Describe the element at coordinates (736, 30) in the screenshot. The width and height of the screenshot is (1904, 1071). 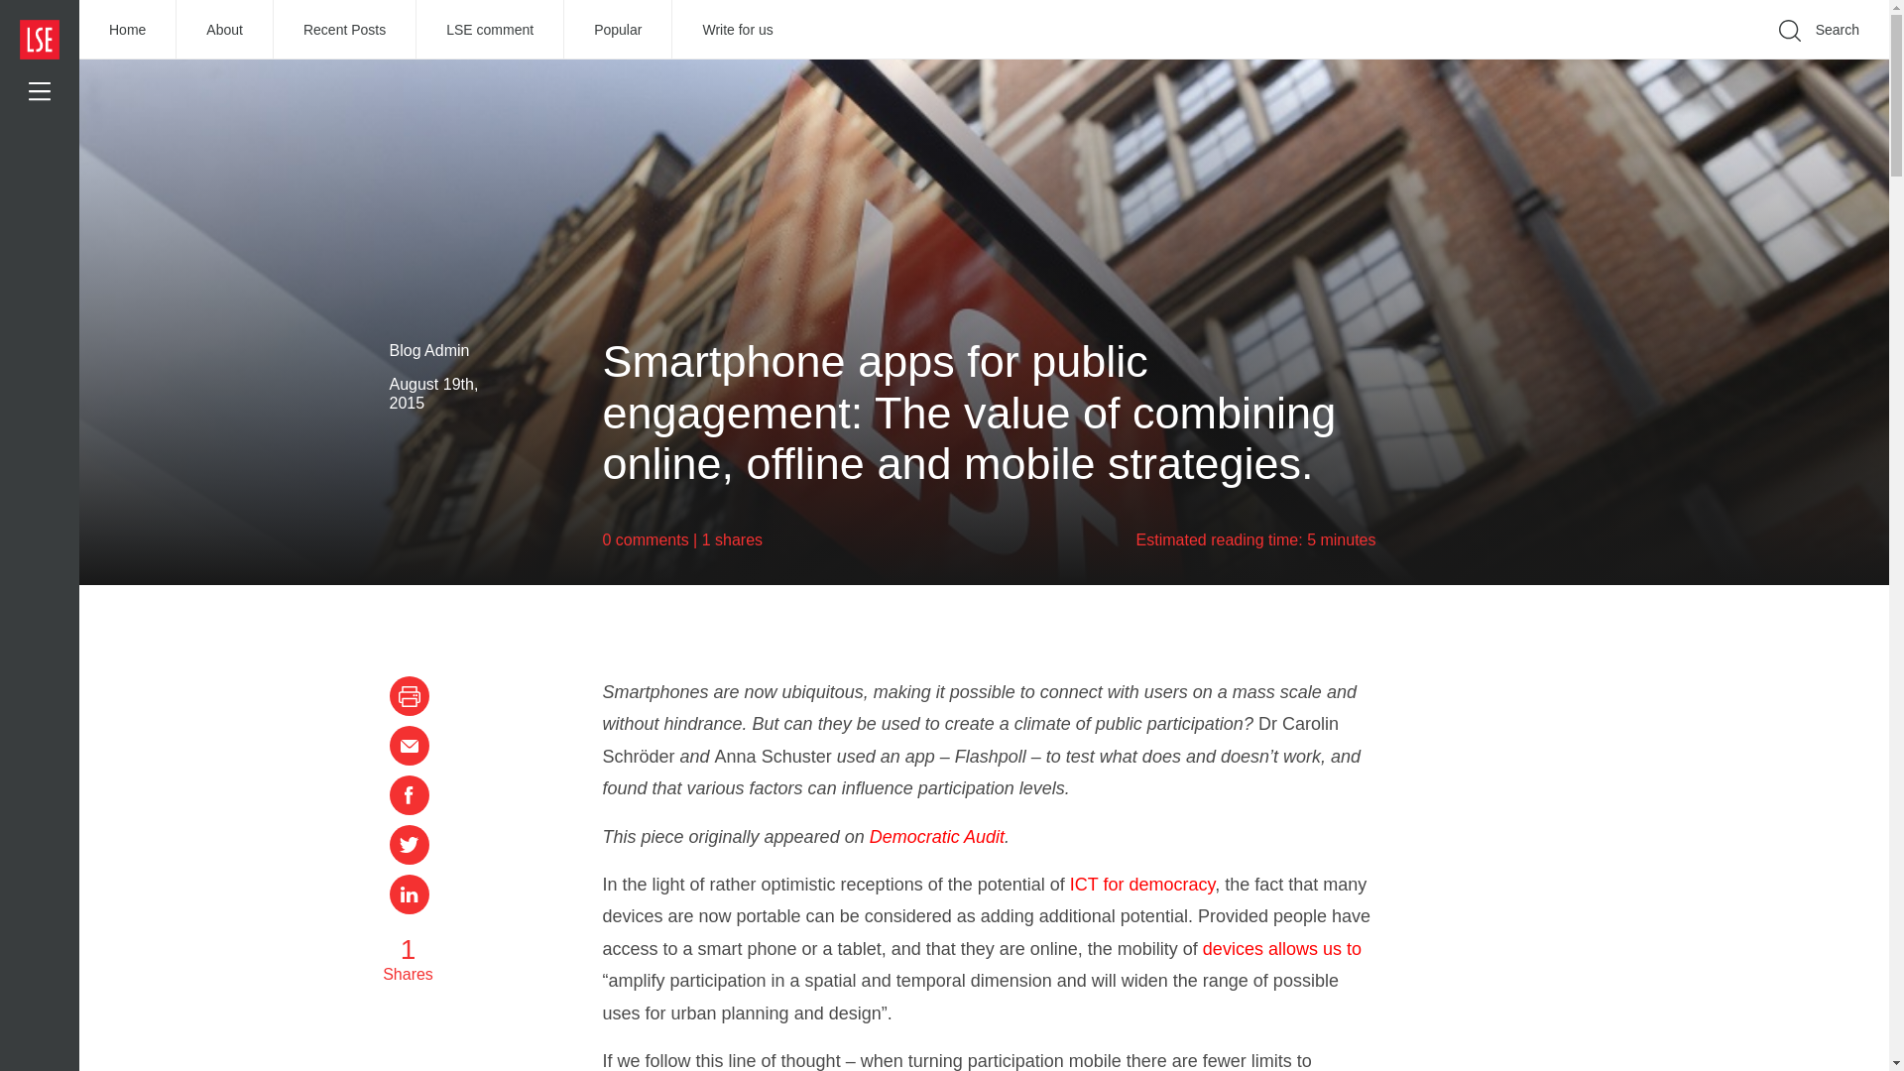
I see `Write for us` at that location.